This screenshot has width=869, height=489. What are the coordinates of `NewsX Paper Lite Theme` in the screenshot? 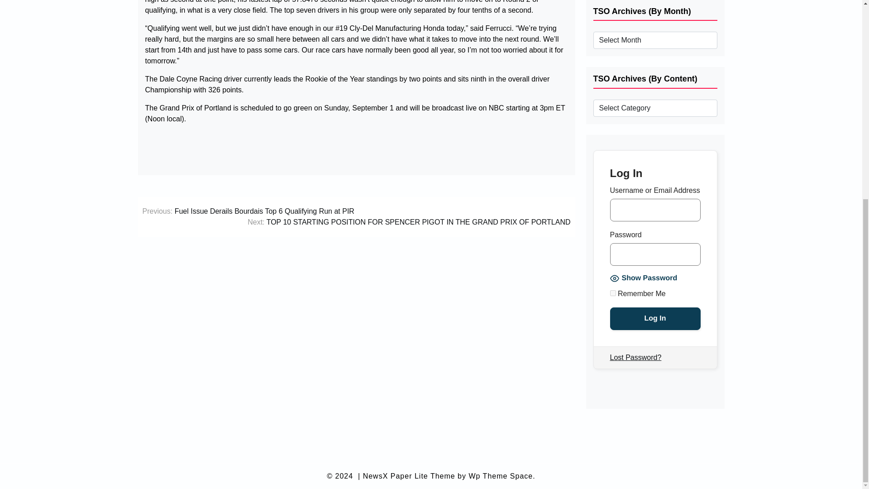 It's located at (409, 476).